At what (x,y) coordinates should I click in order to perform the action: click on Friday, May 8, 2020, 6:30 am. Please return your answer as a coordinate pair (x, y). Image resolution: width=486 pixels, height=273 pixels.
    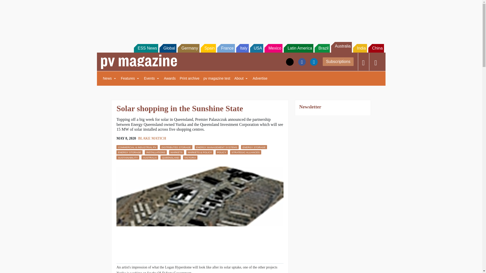
    Looking at the image, I should click on (126, 139).